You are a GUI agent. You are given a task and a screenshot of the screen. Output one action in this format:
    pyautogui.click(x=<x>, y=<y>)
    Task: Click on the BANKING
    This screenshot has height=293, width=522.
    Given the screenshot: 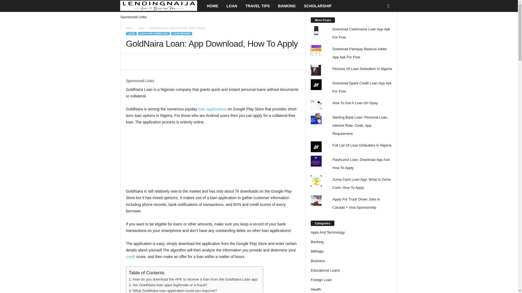 What is the action you would take?
    pyautogui.click(x=287, y=6)
    